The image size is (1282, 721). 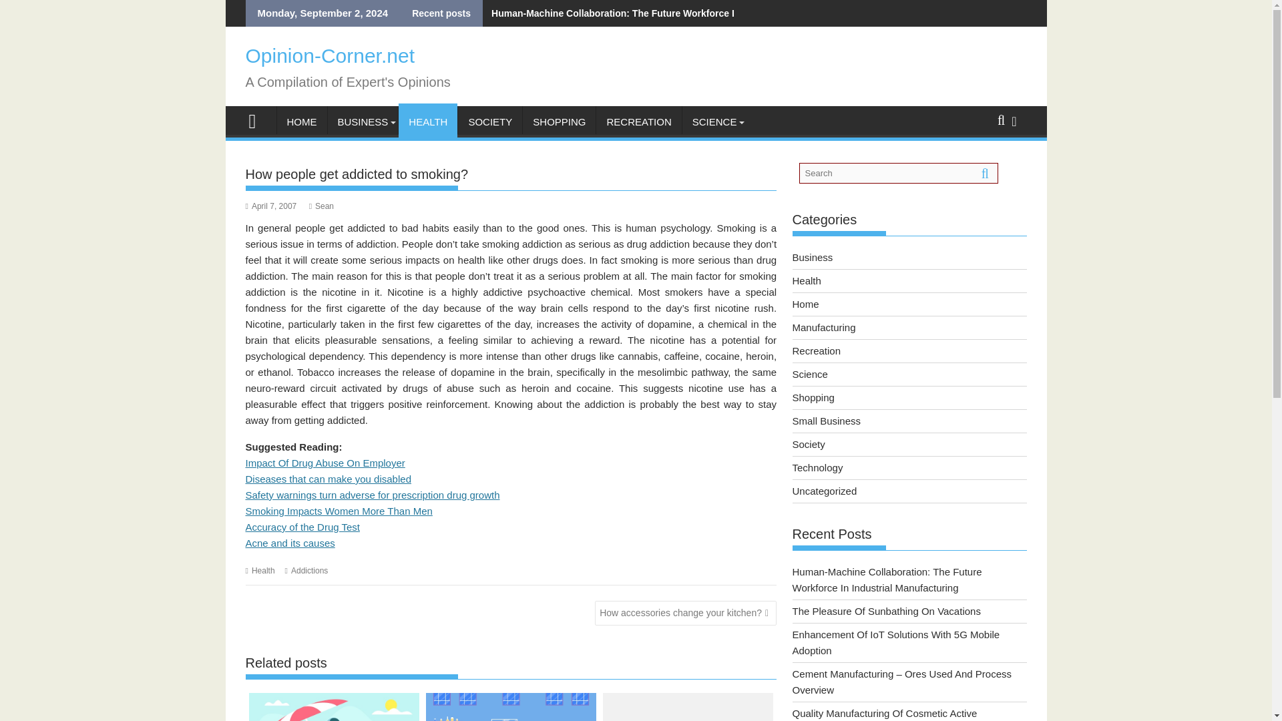 I want to click on RECREATION, so click(x=638, y=122).